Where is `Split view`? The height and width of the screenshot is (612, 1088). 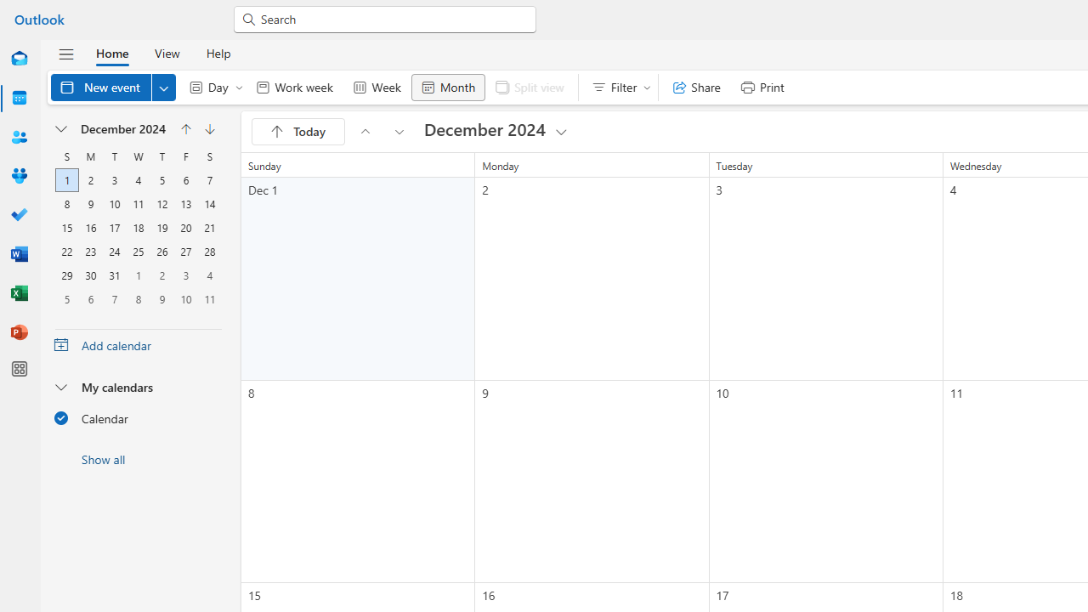 Split view is located at coordinates (529, 87).